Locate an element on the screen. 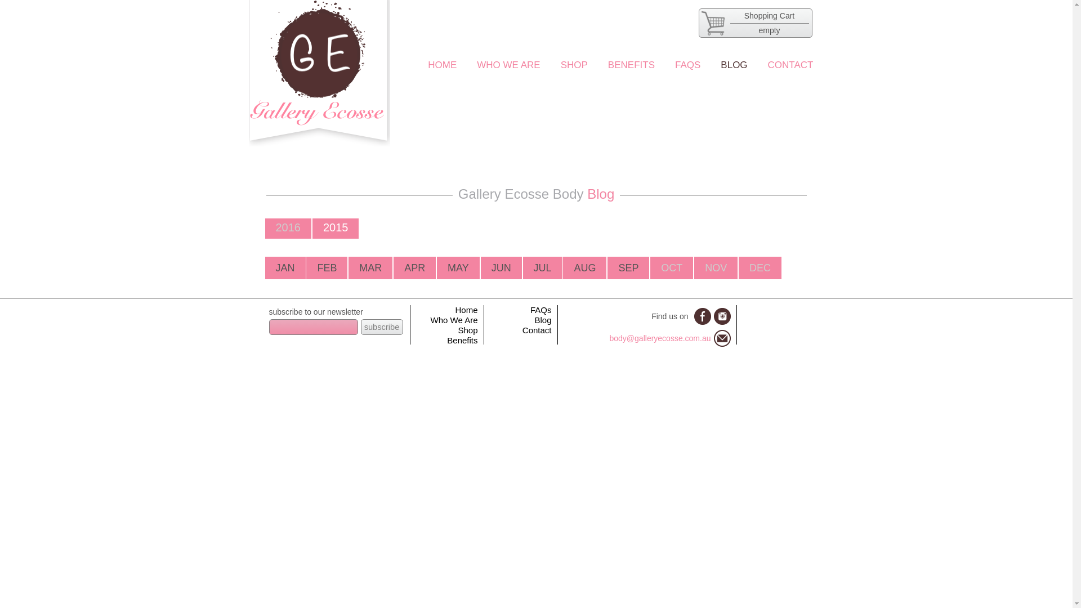 Image resolution: width=1081 pixels, height=608 pixels. Gallery Ecosse | instagram is located at coordinates (722, 316).